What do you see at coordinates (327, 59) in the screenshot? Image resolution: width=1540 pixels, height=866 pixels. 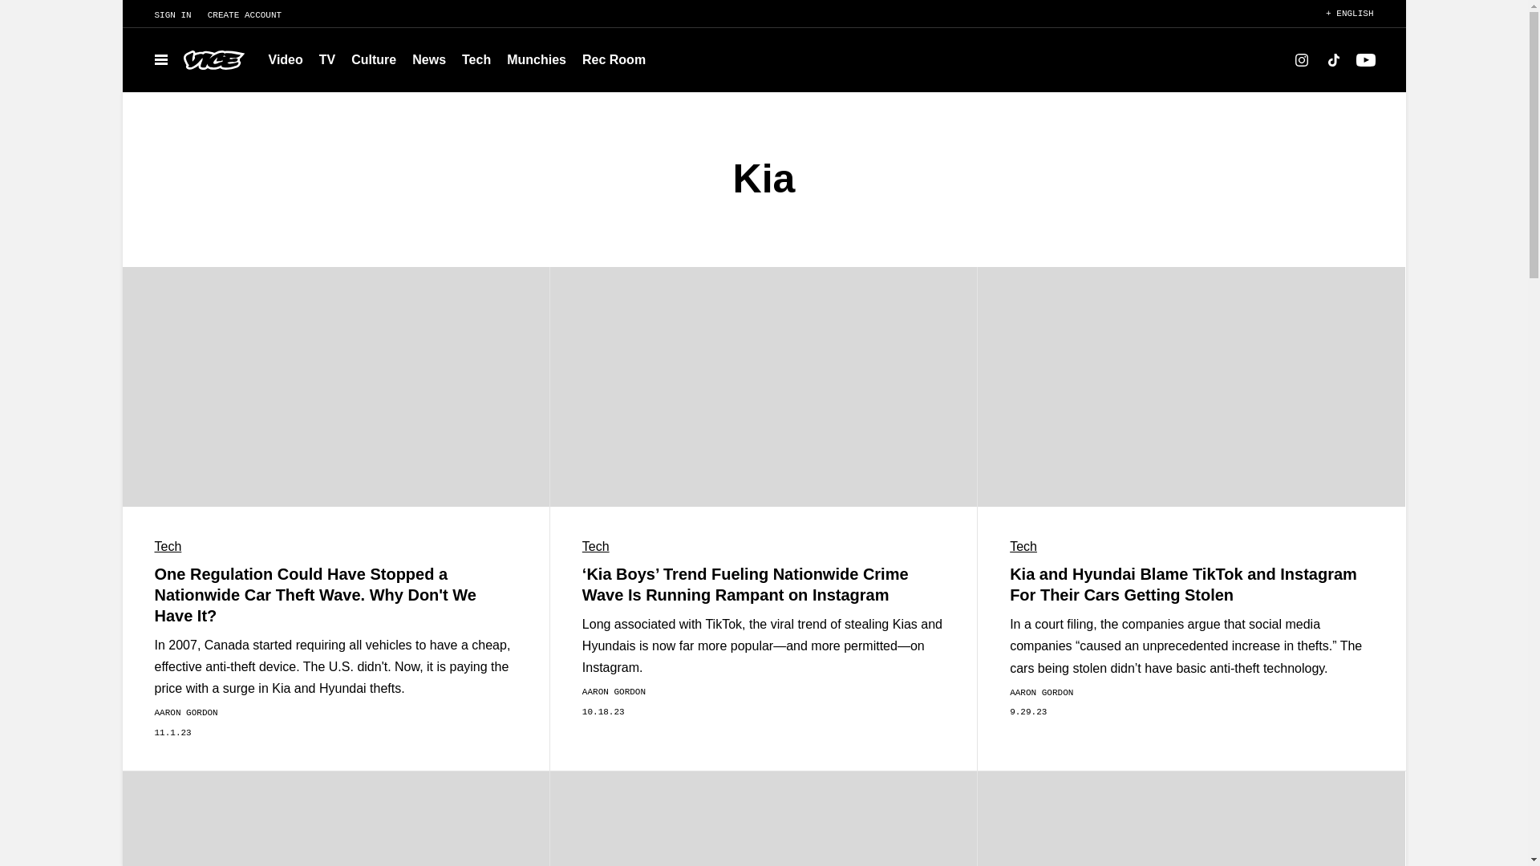 I see `TV` at bounding box center [327, 59].